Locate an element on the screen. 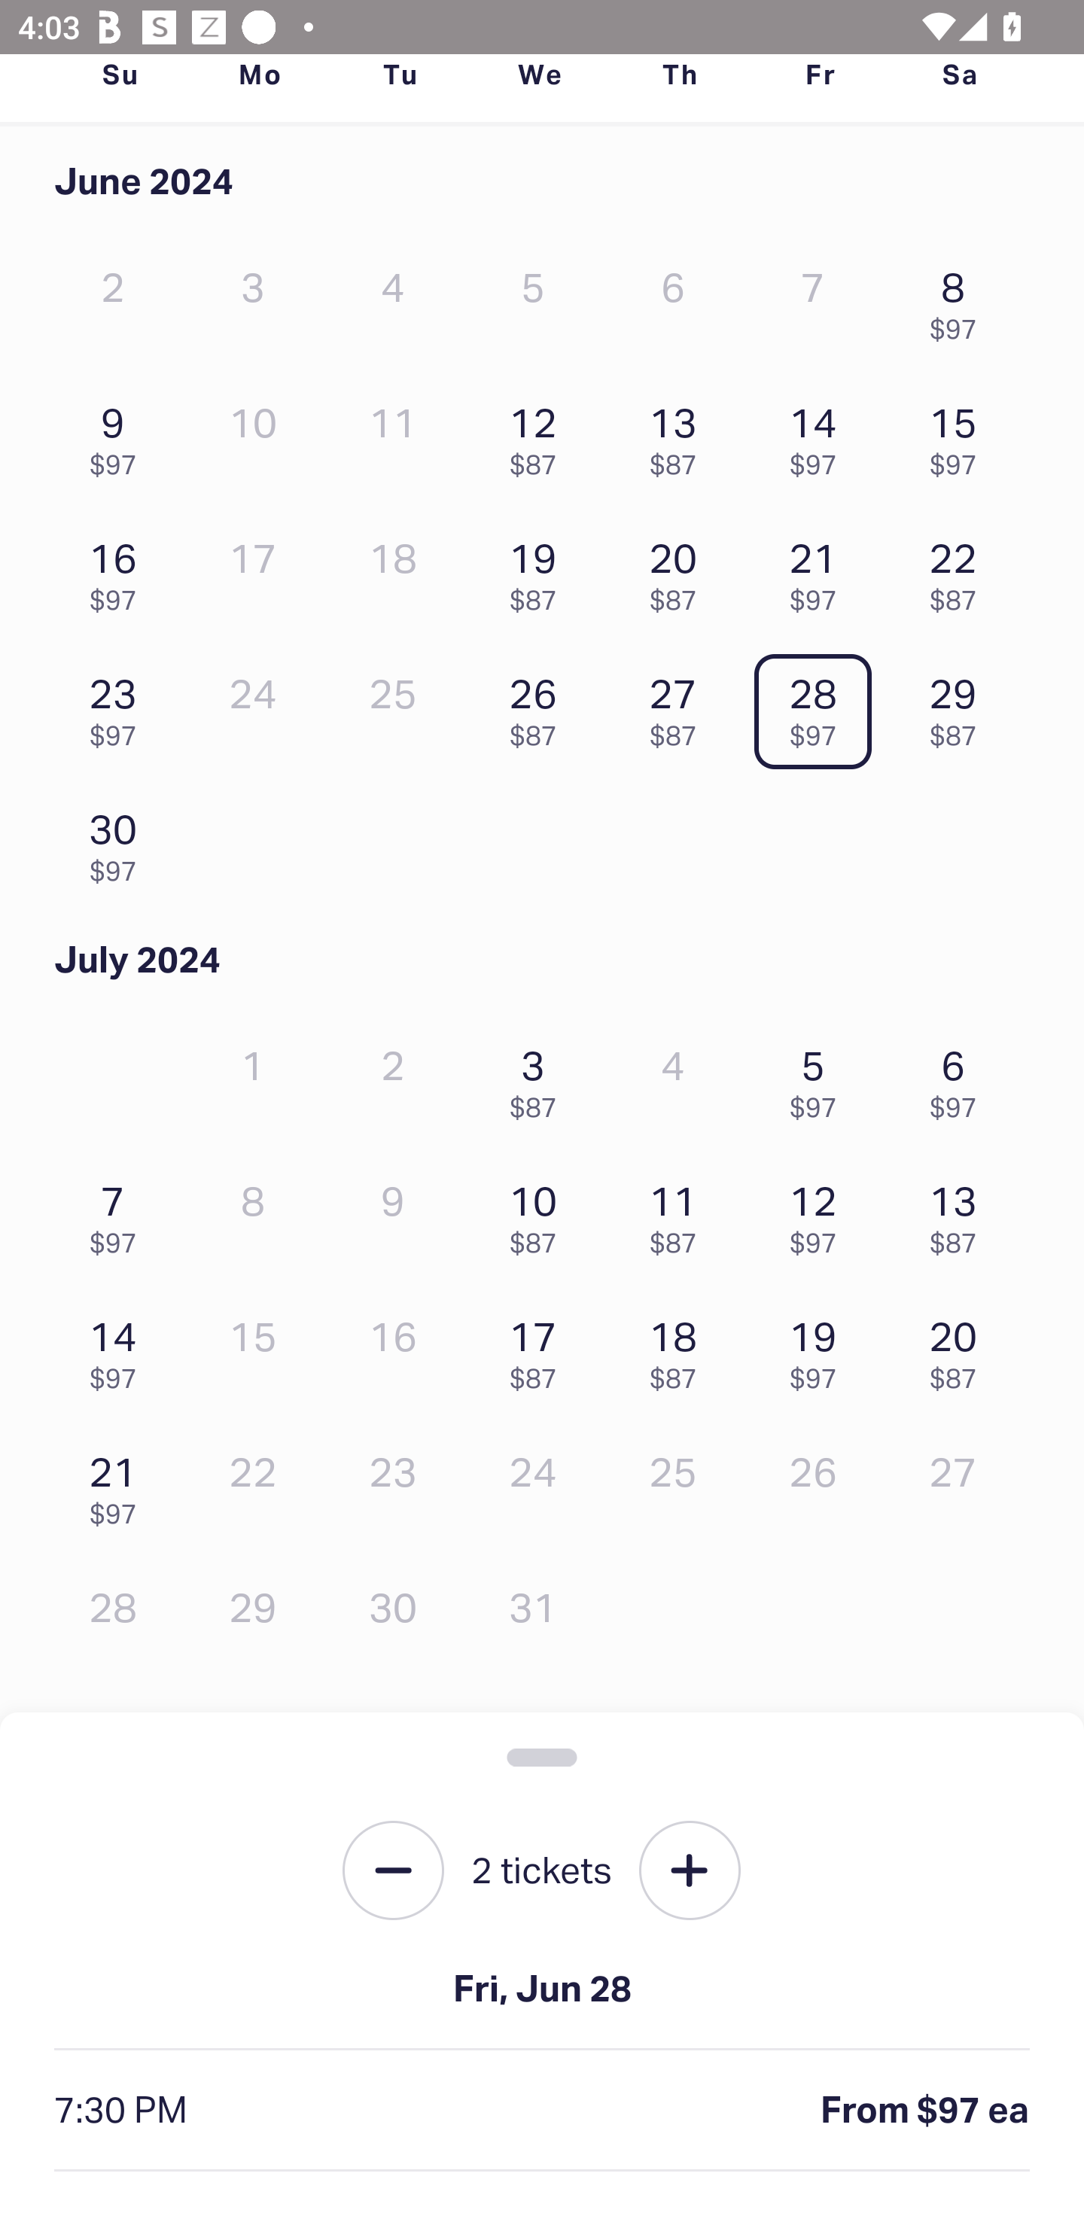 This screenshot has width=1084, height=2228. 23 $97 is located at coordinates (120, 706).